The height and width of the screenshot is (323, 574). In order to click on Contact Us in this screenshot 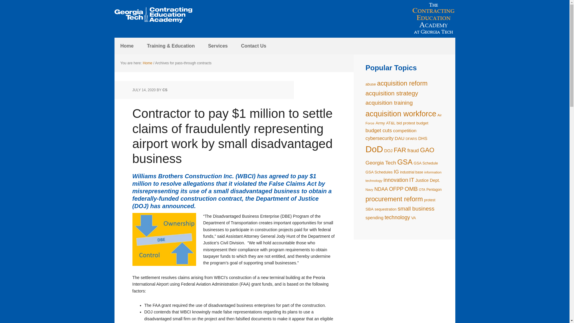, I will do `click(254, 46)`.